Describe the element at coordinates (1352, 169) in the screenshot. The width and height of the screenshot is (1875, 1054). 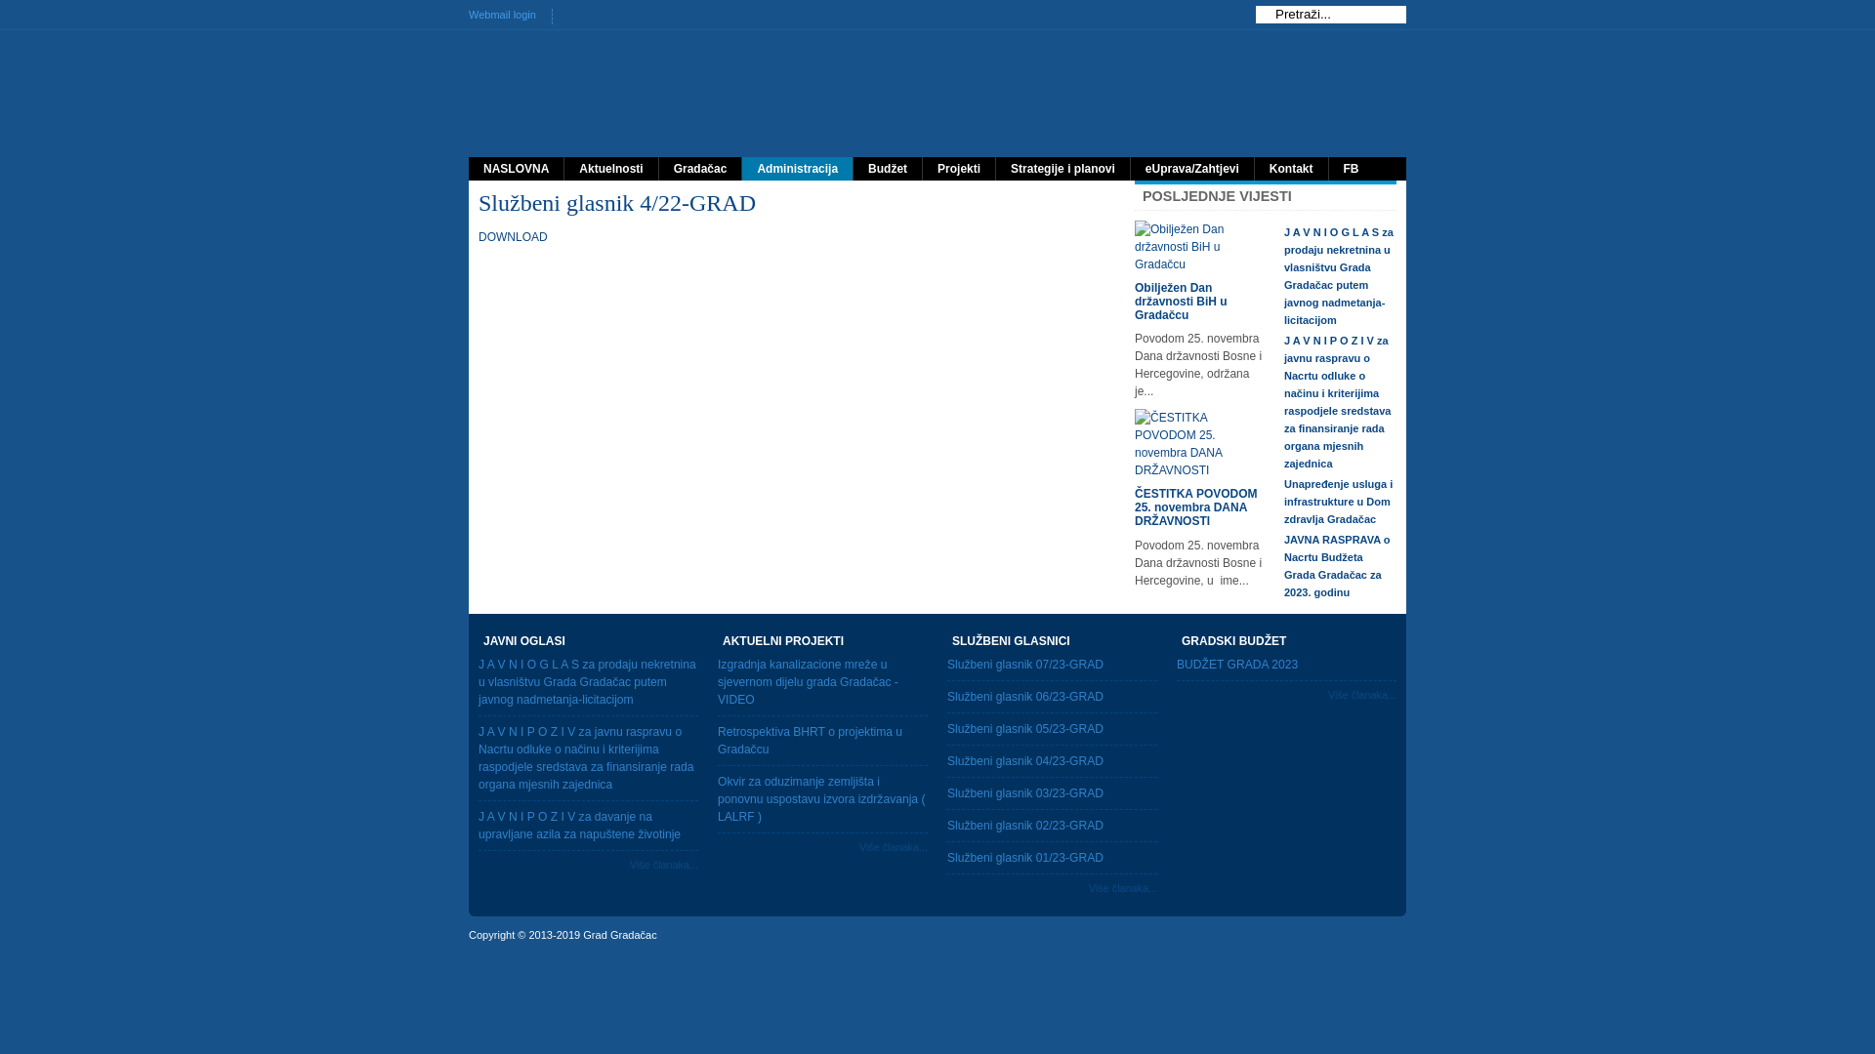
I see `FB` at that location.